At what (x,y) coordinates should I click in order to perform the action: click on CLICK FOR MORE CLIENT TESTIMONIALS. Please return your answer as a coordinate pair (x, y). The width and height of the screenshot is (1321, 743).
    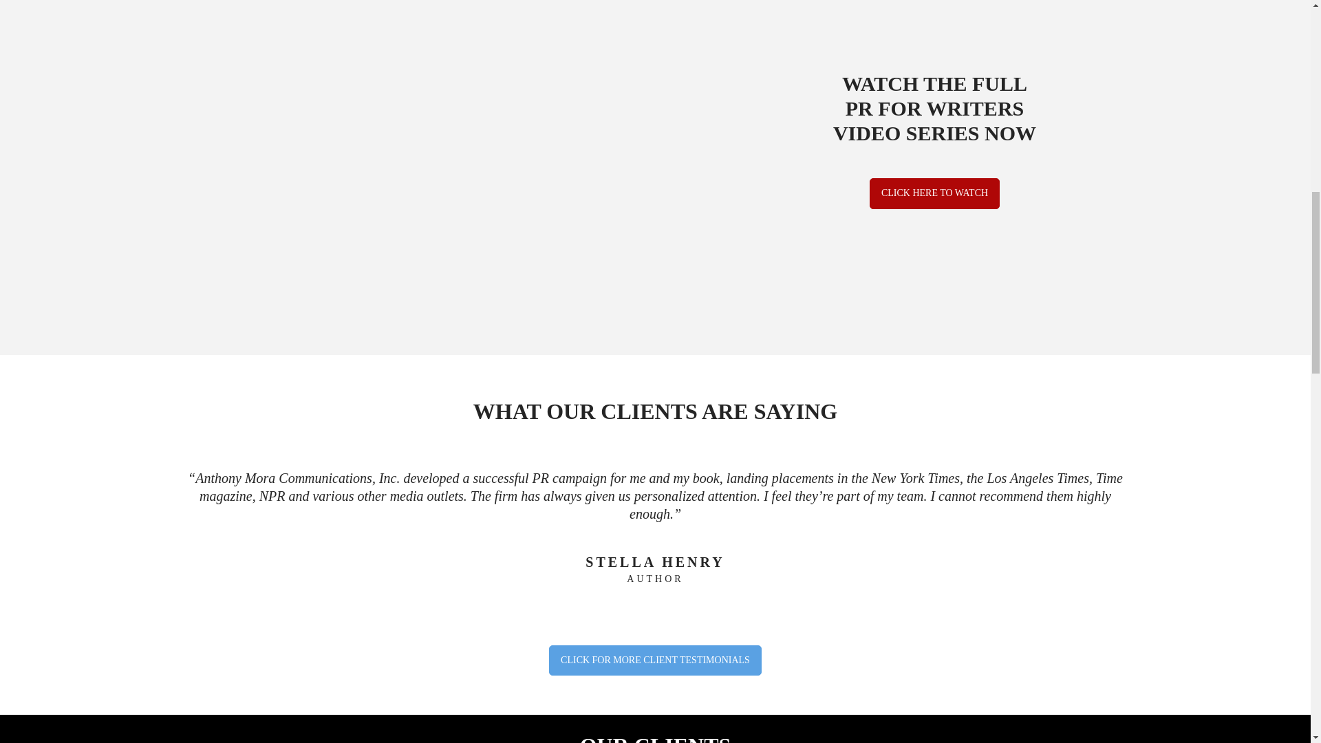
    Looking at the image, I should click on (655, 660).